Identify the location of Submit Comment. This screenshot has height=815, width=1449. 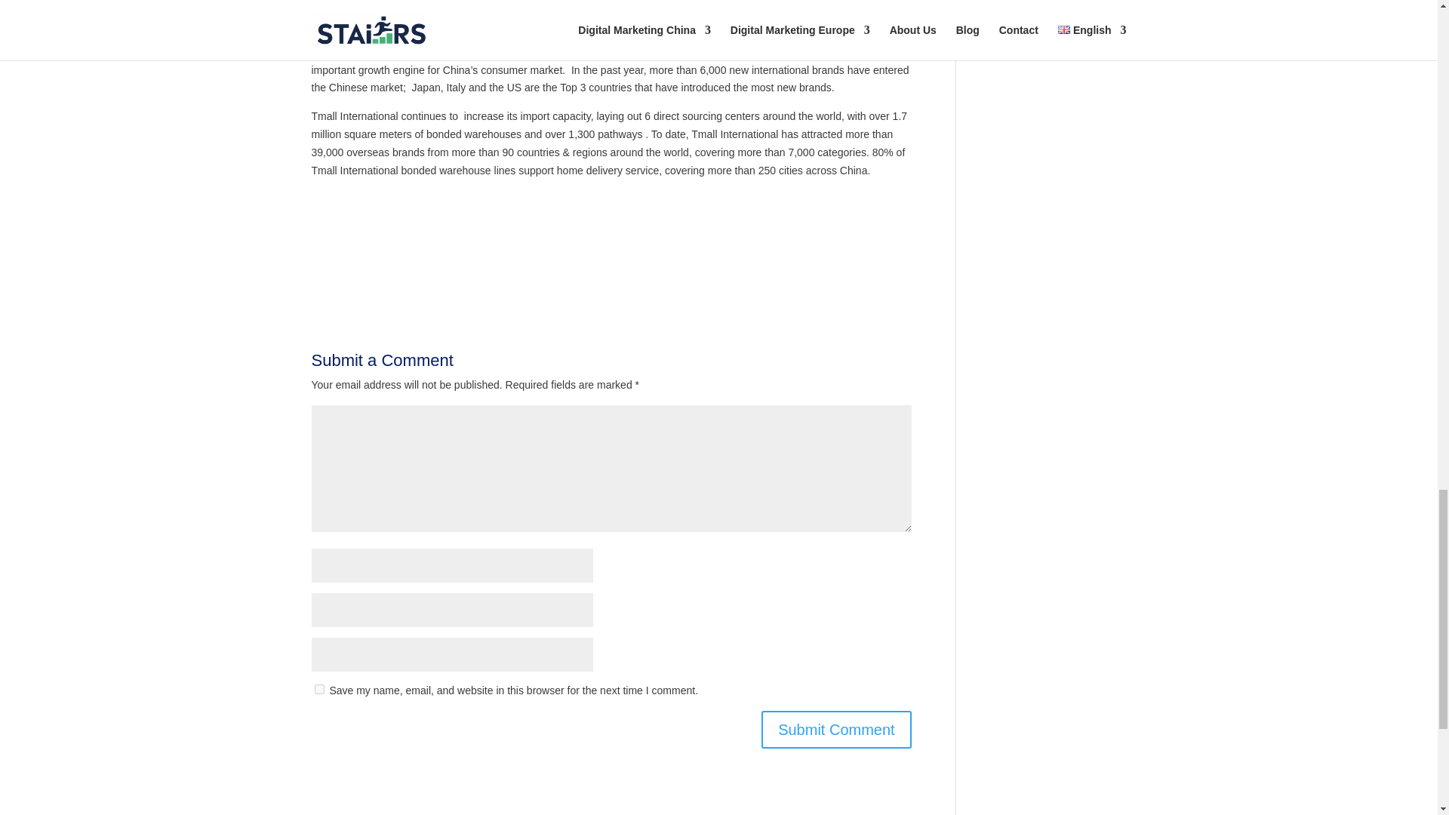
(836, 729).